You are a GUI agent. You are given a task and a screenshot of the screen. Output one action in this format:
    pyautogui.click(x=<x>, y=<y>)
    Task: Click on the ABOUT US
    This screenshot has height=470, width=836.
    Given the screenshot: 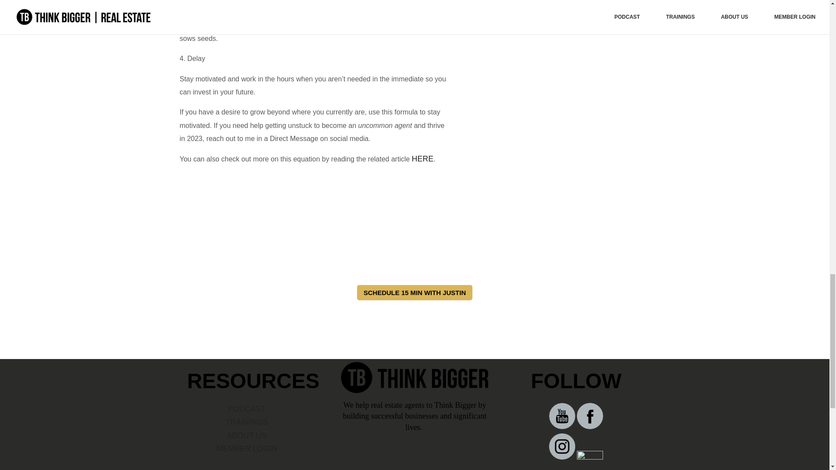 What is the action you would take?
    pyautogui.click(x=246, y=435)
    